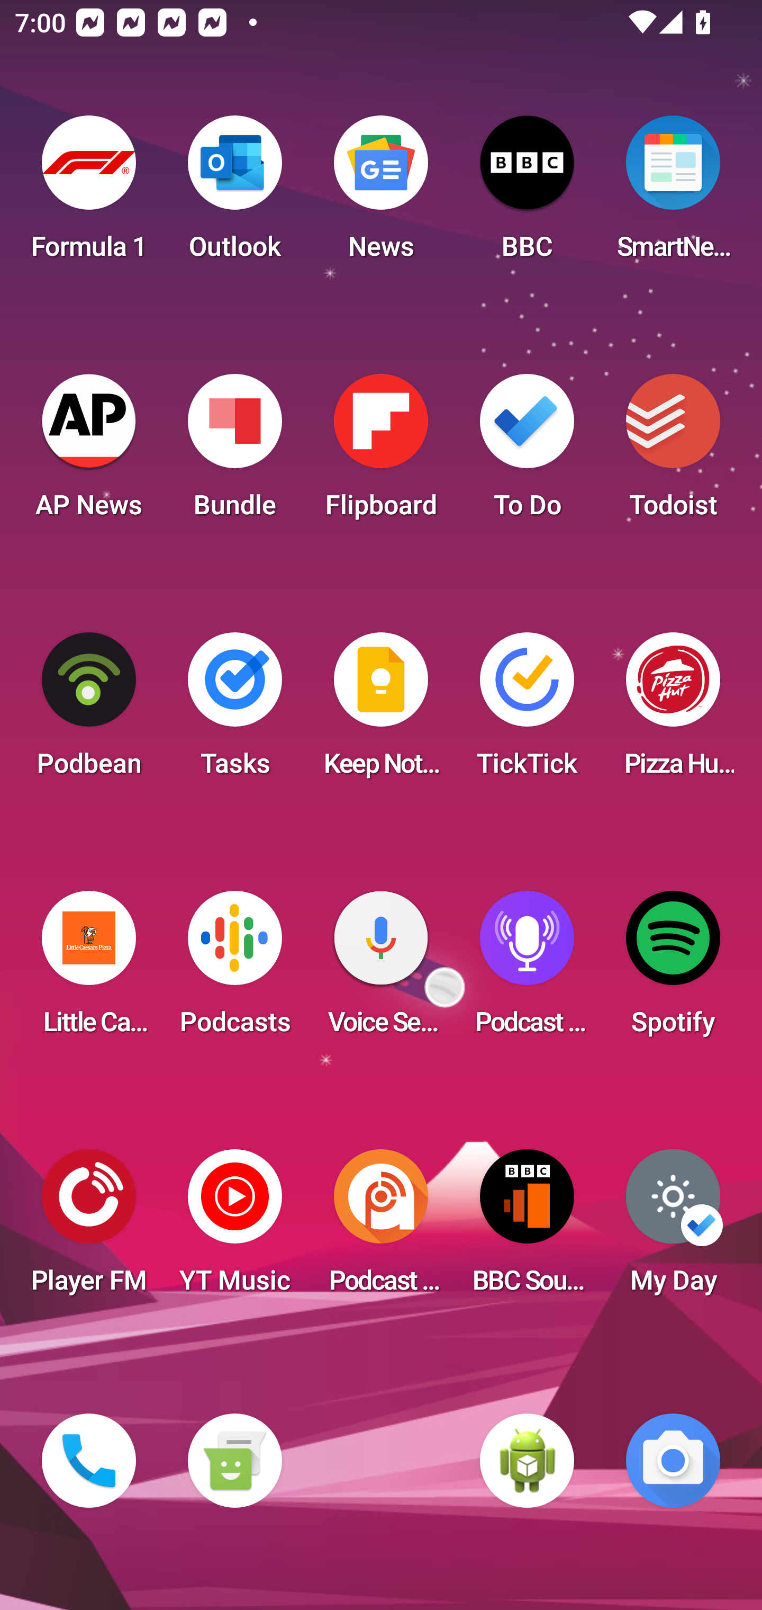 This screenshot has width=762, height=1610. What do you see at coordinates (527, 969) in the screenshot?
I see `Podcast Player` at bounding box center [527, 969].